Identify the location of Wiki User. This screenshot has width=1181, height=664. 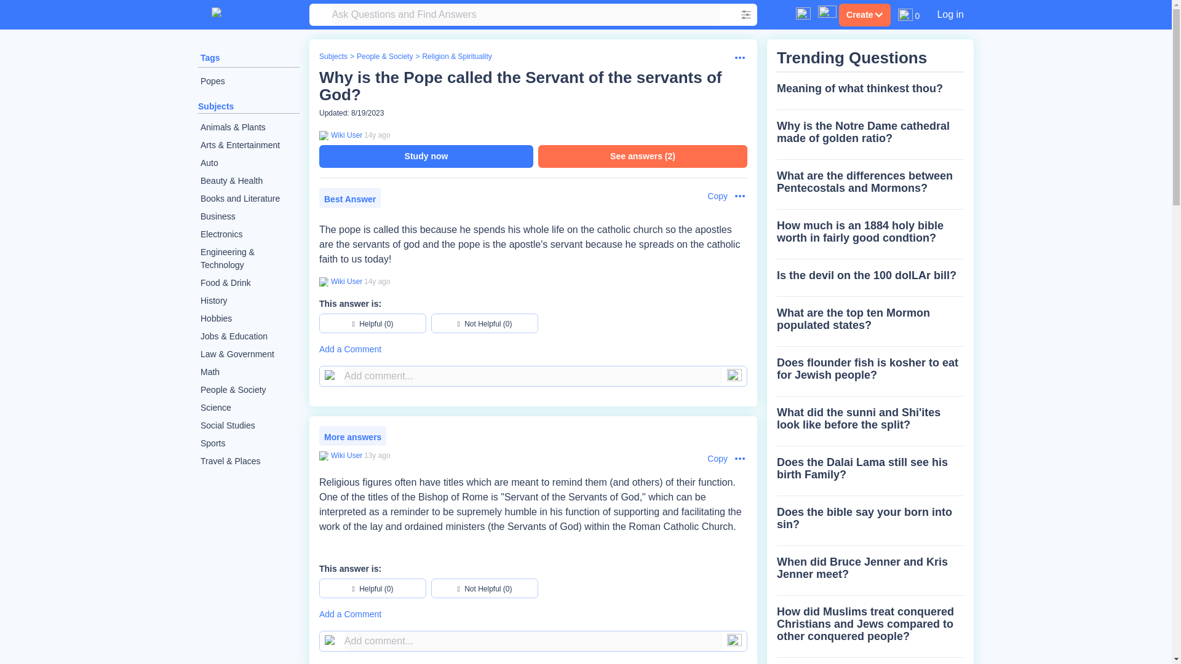
(345, 135).